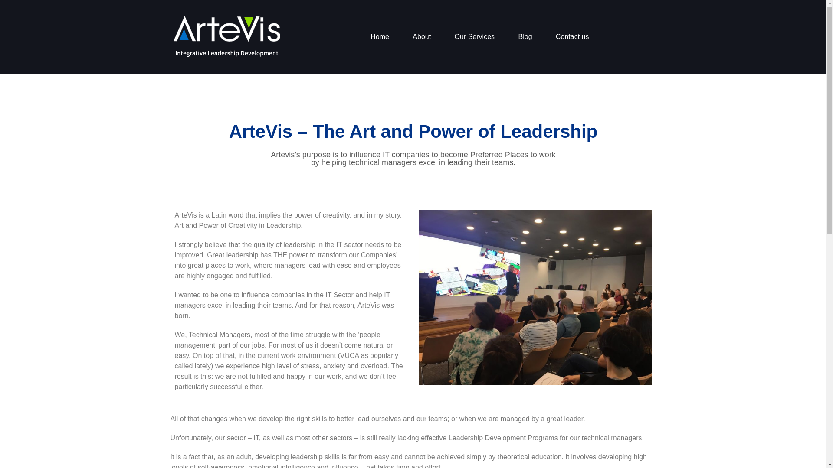 The width and height of the screenshot is (833, 468). Describe the element at coordinates (380, 37) in the screenshot. I see `Home` at that location.